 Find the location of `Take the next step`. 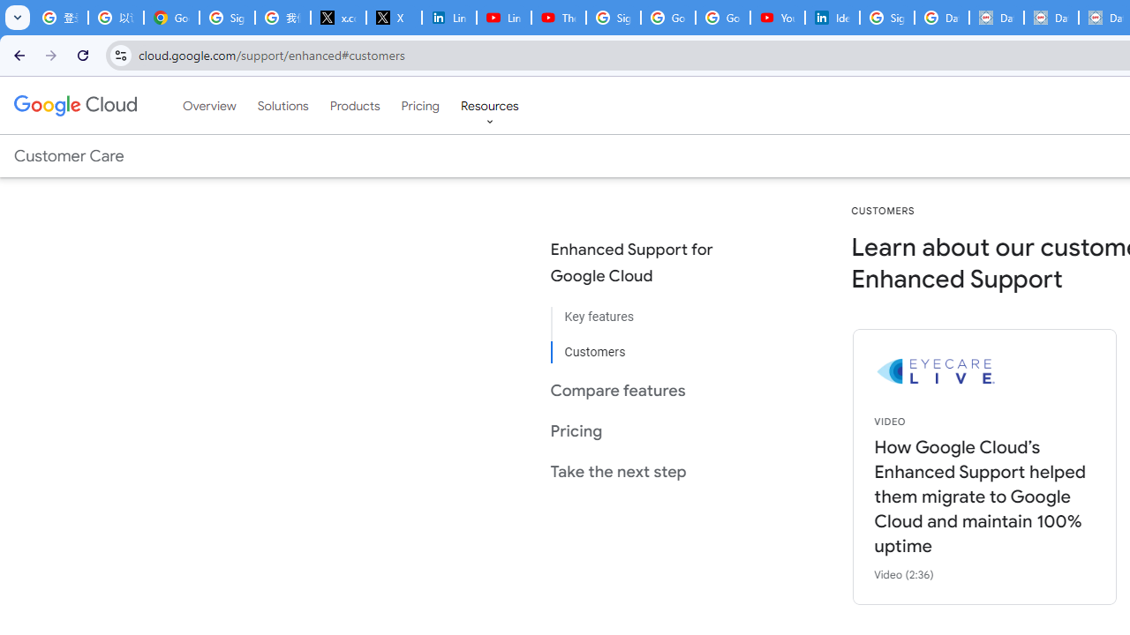

Take the next step is located at coordinates (646, 471).